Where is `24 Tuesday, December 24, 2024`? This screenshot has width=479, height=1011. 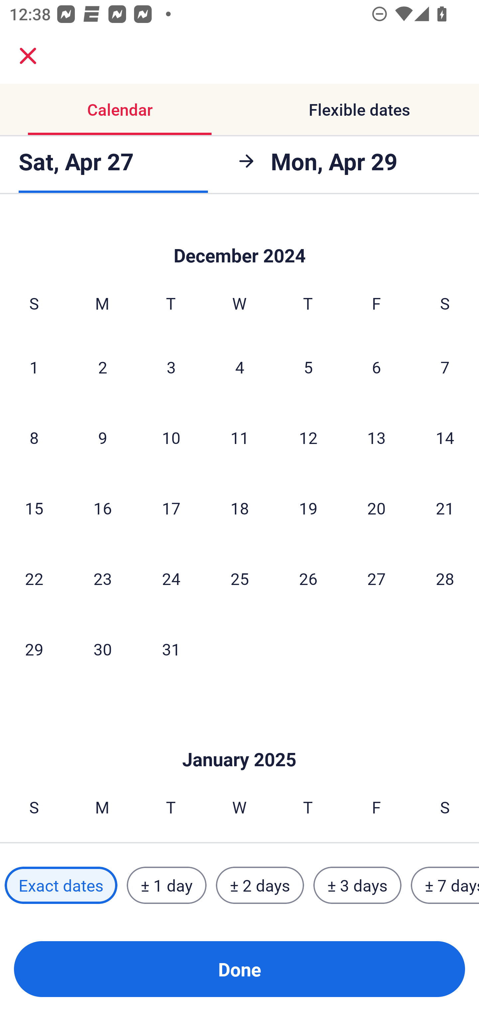
24 Tuesday, December 24, 2024 is located at coordinates (171, 578).